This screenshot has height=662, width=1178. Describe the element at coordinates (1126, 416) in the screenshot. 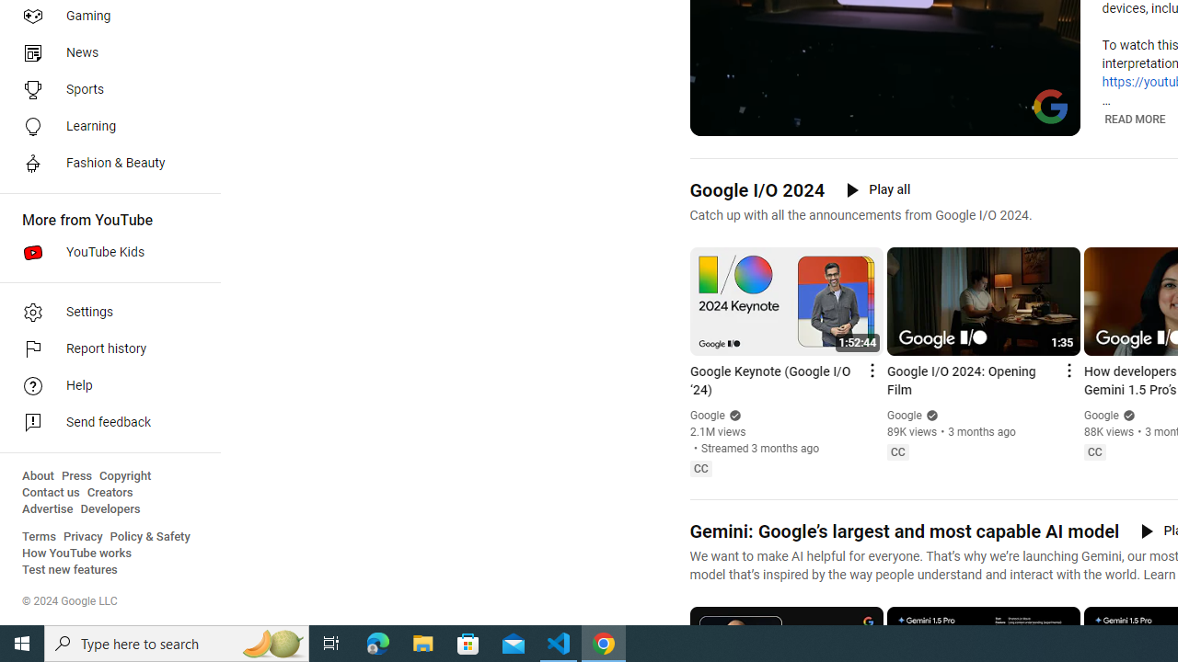

I see `Verified` at that location.